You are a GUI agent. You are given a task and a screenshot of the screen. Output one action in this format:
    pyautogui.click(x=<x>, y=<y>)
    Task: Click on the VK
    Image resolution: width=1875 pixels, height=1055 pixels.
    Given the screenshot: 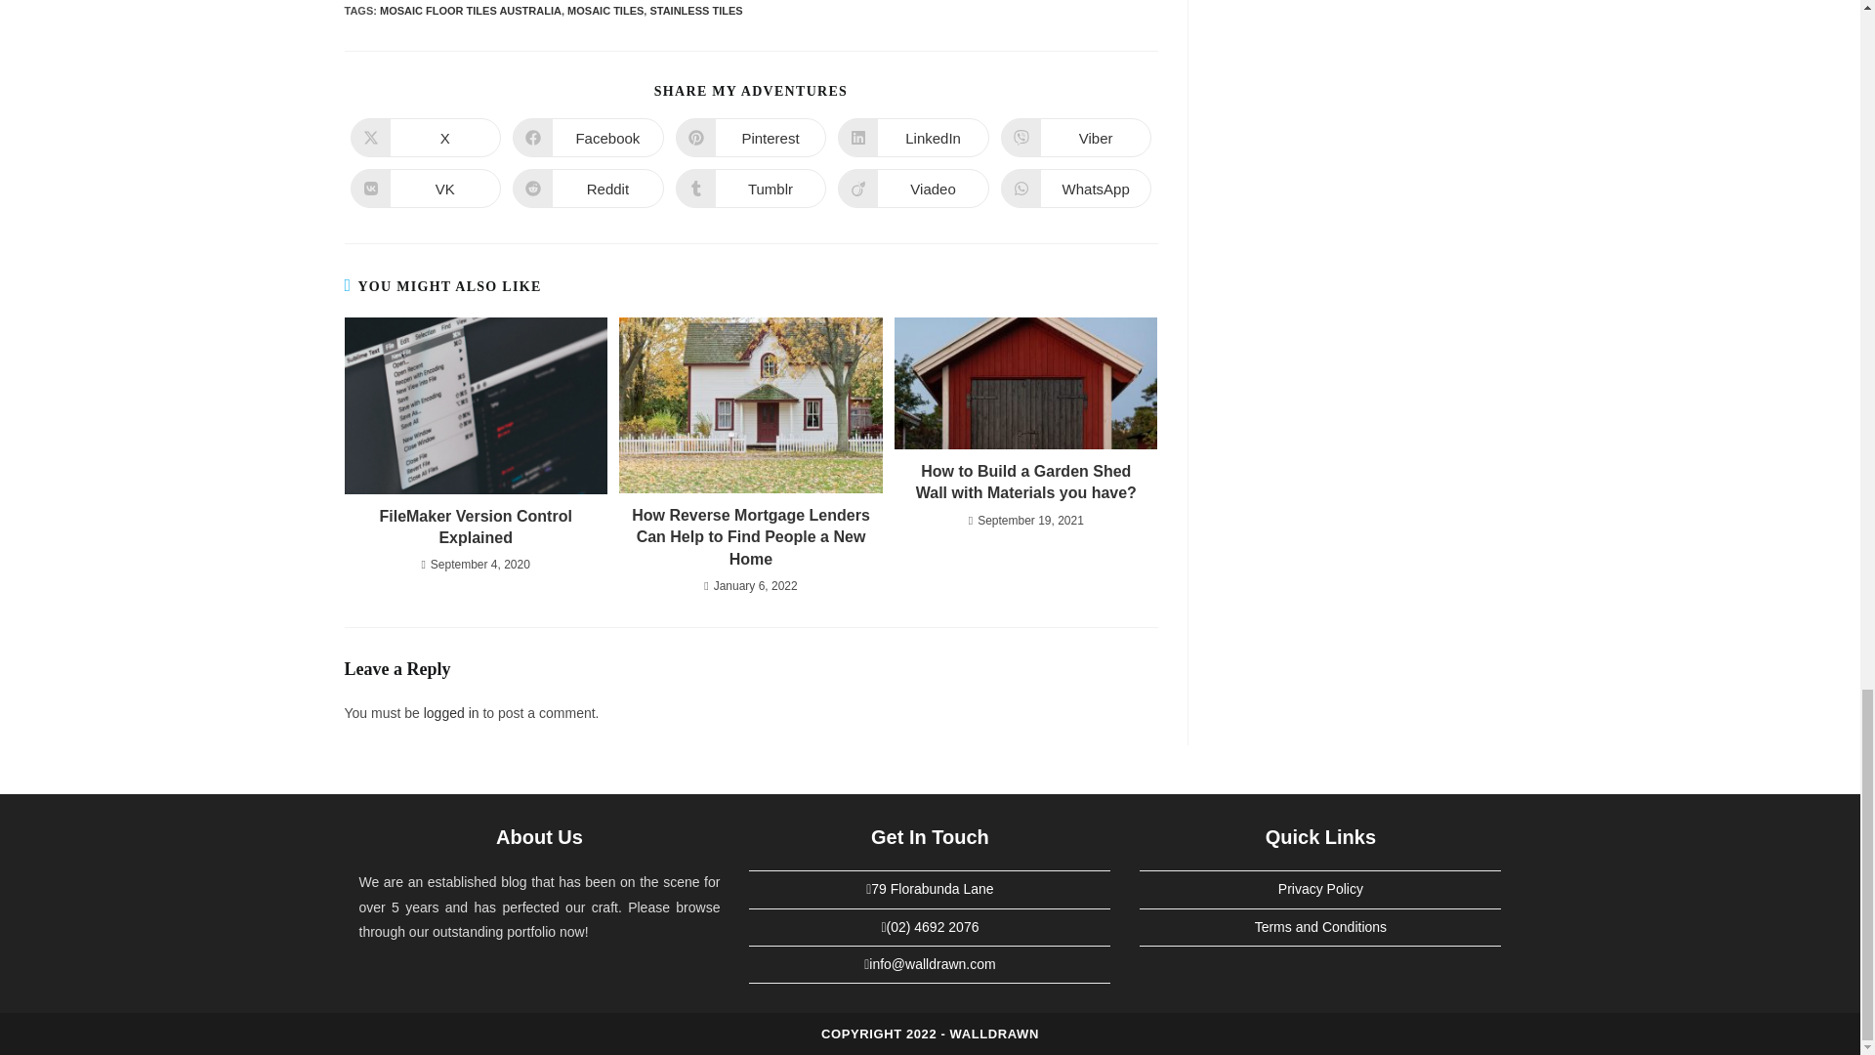 What is the action you would take?
    pyautogui.click(x=424, y=188)
    